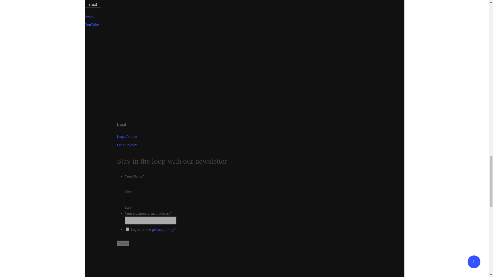 This screenshot has width=493, height=277. Describe the element at coordinates (127, 136) in the screenshot. I see `Legal Notice` at that location.